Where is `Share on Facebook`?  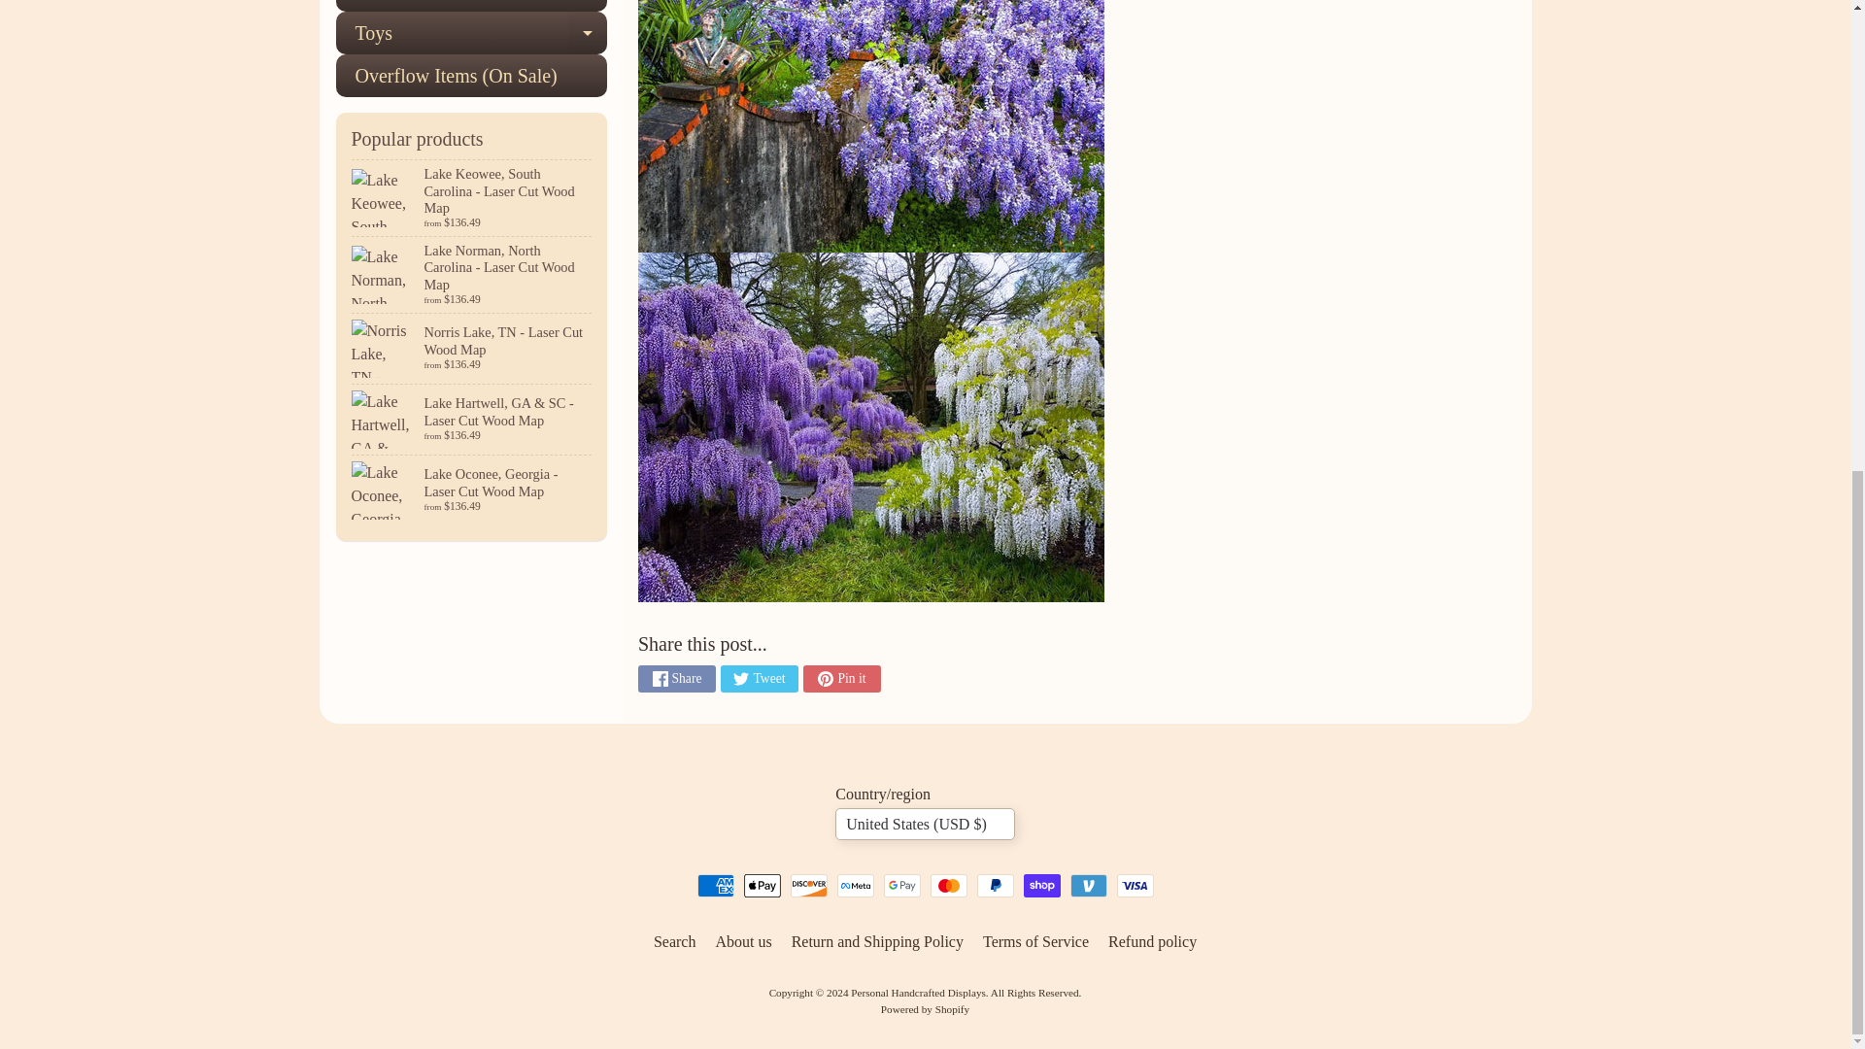
Share on Facebook is located at coordinates (676, 678).